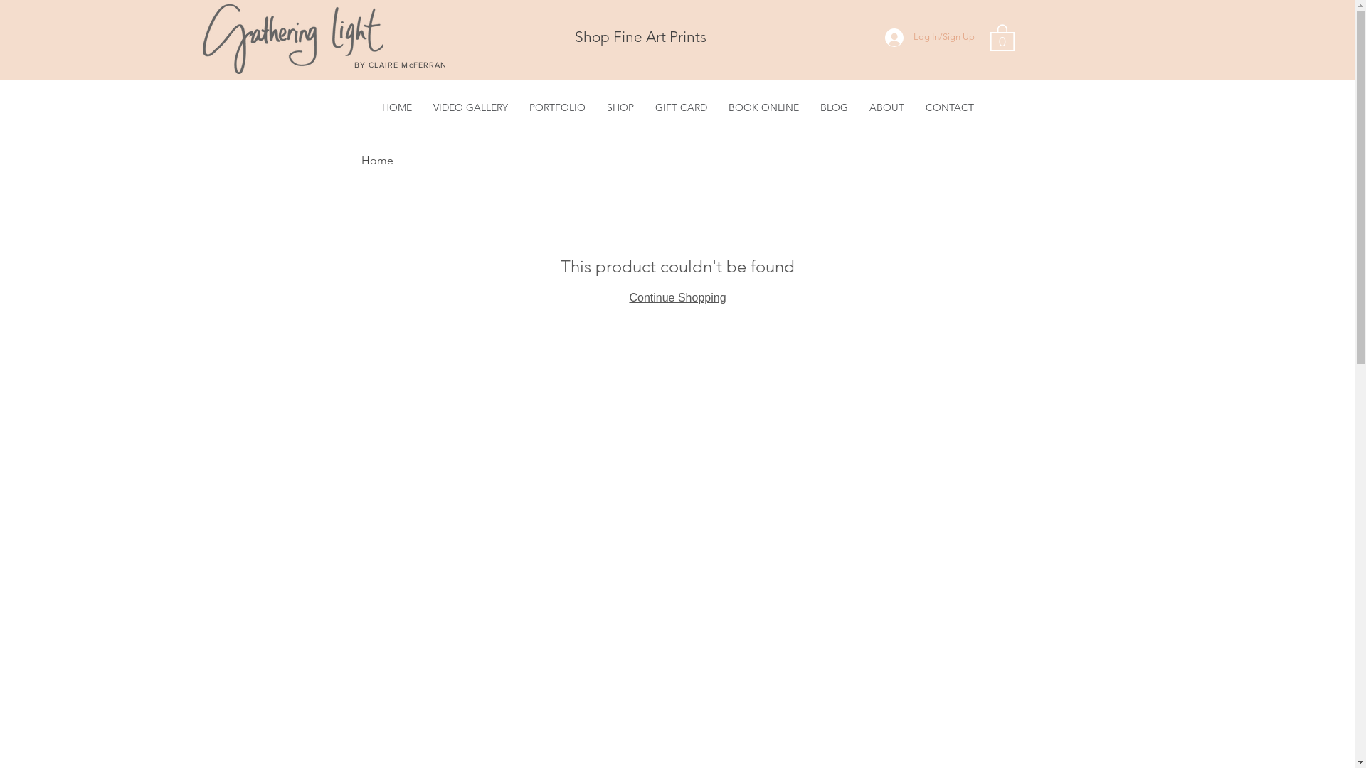 Image resolution: width=1366 pixels, height=768 pixels. Describe the element at coordinates (677, 297) in the screenshot. I see `Continue Shopping` at that location.